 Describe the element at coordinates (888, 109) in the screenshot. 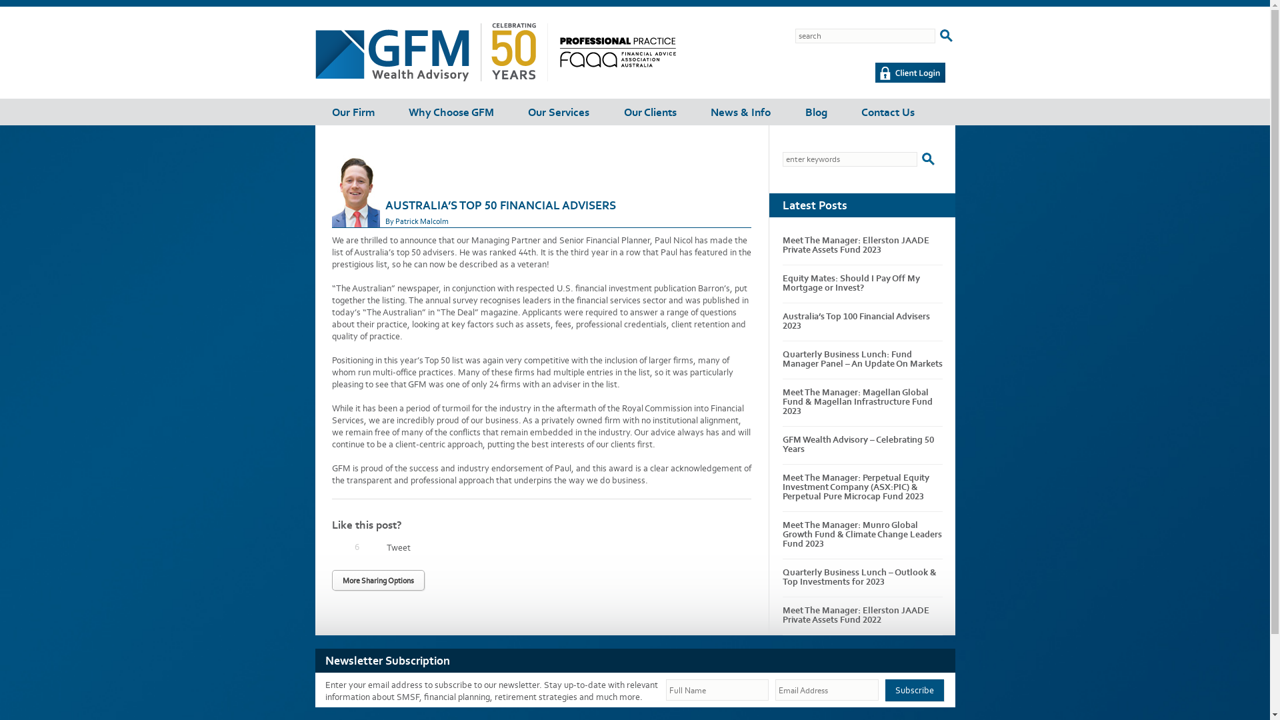

I see `Contact Us` at that location.